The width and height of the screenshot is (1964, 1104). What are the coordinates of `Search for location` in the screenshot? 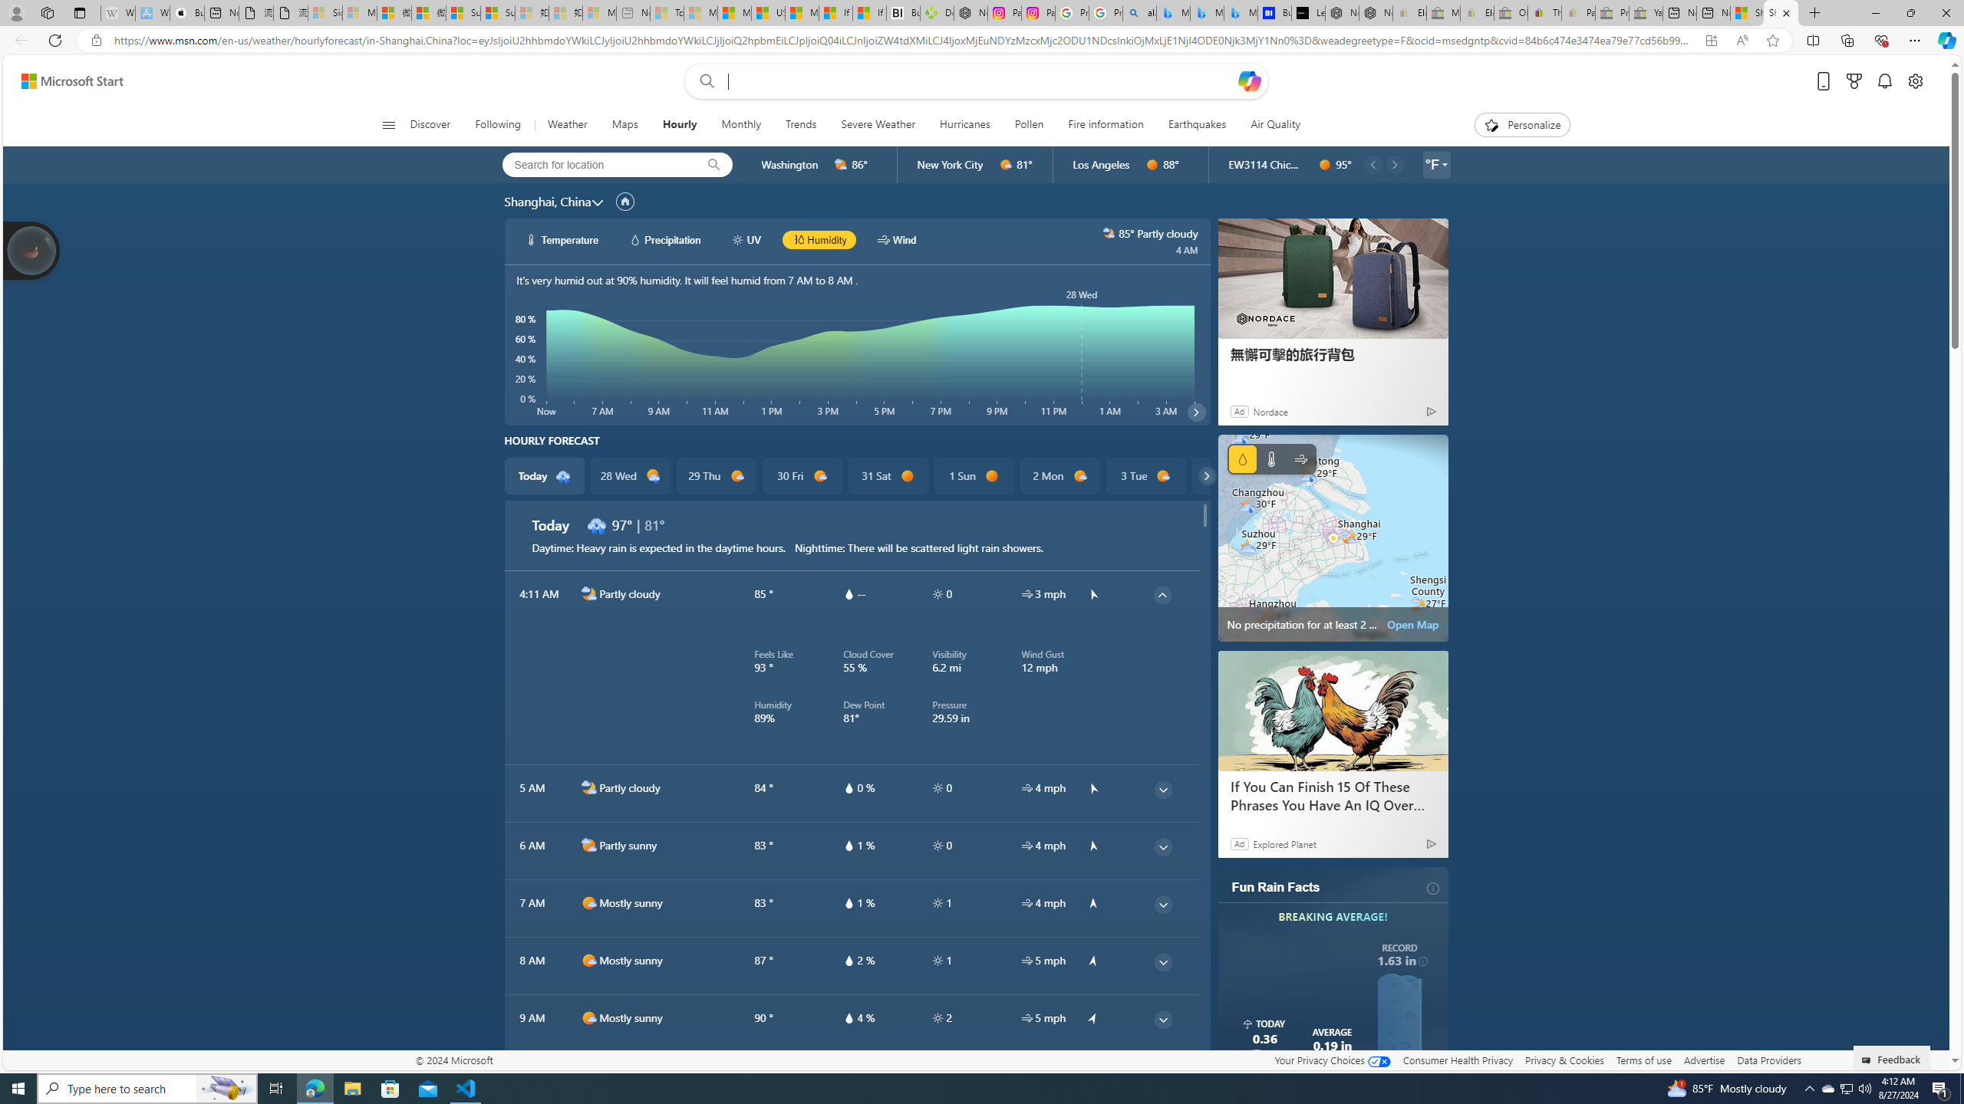 It's located at (595, 164).